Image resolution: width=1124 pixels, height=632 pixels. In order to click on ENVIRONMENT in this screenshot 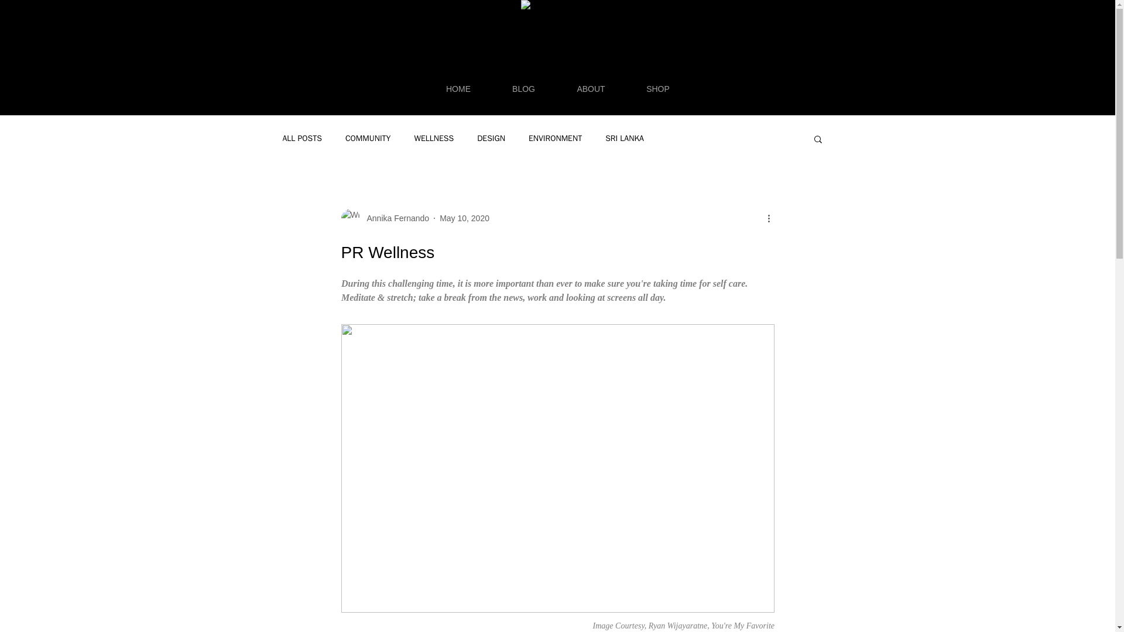, I will do `click(555, 138)`.